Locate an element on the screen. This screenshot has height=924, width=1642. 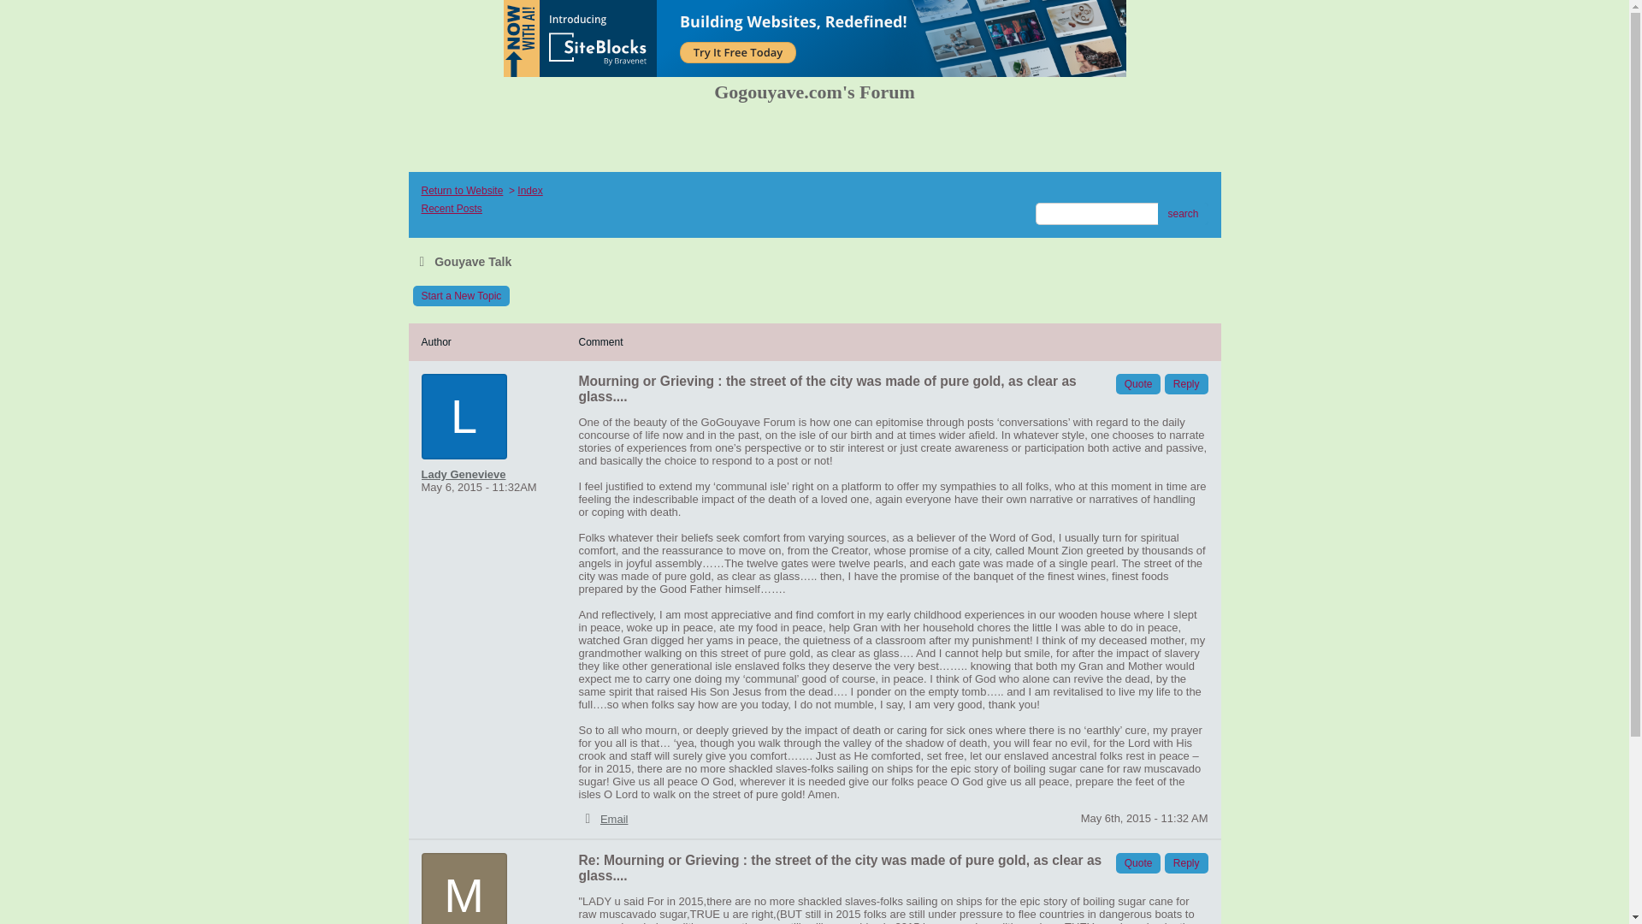
Quote is located at coordinates (1138, 862).